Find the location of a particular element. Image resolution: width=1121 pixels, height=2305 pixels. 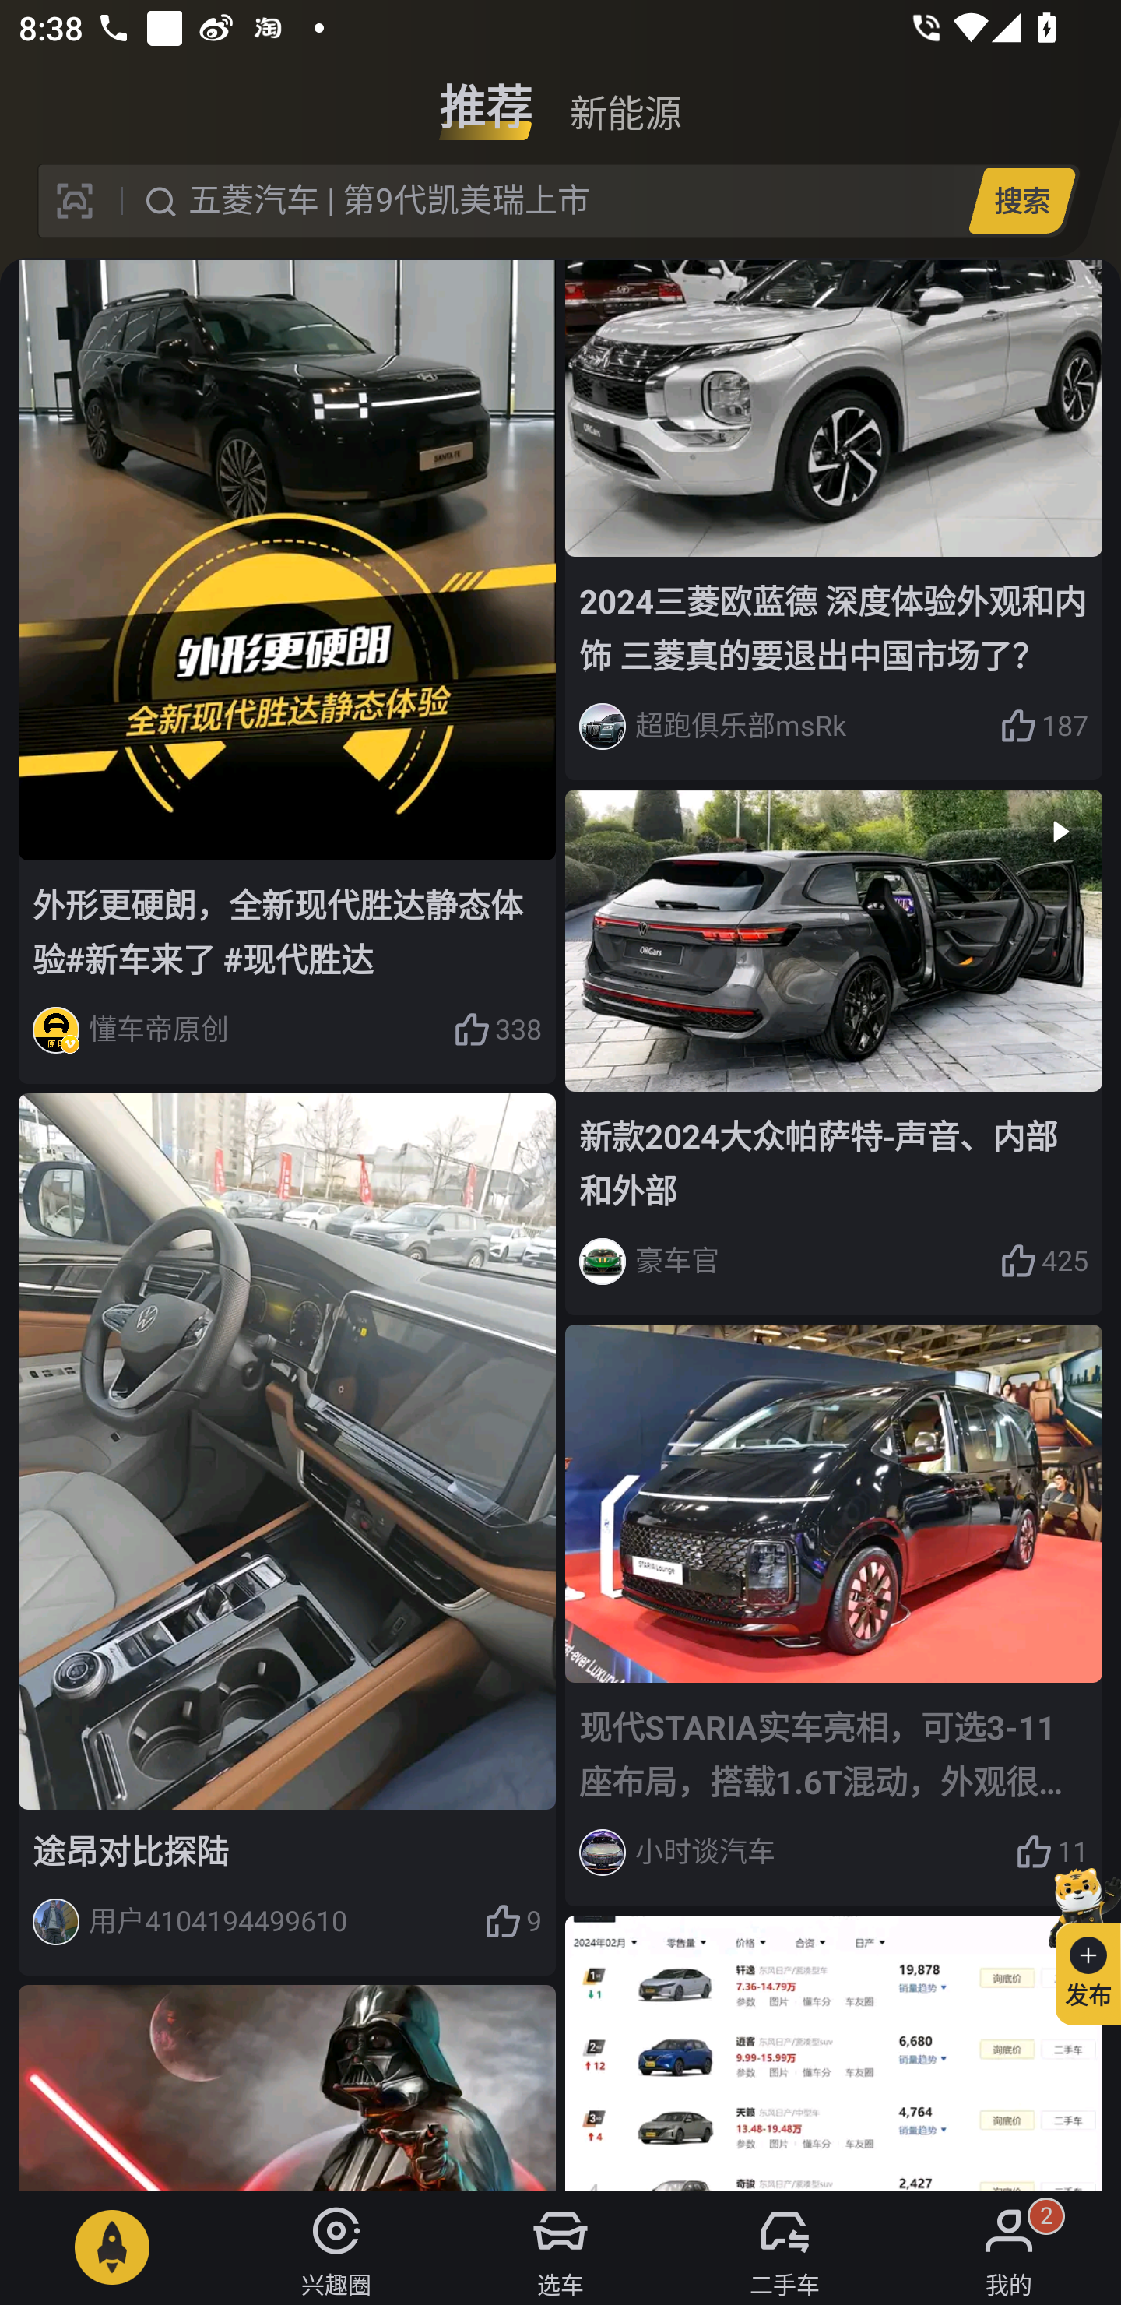

 选车 is located at coordinates (560, 2247).